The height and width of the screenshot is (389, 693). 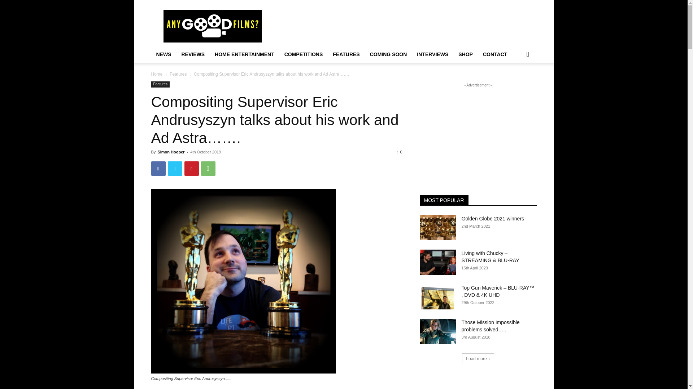 What do you see at coordinates (178, 74) in the screenshot?
I see `View all posts in Features` at bounding box center [178, 74].